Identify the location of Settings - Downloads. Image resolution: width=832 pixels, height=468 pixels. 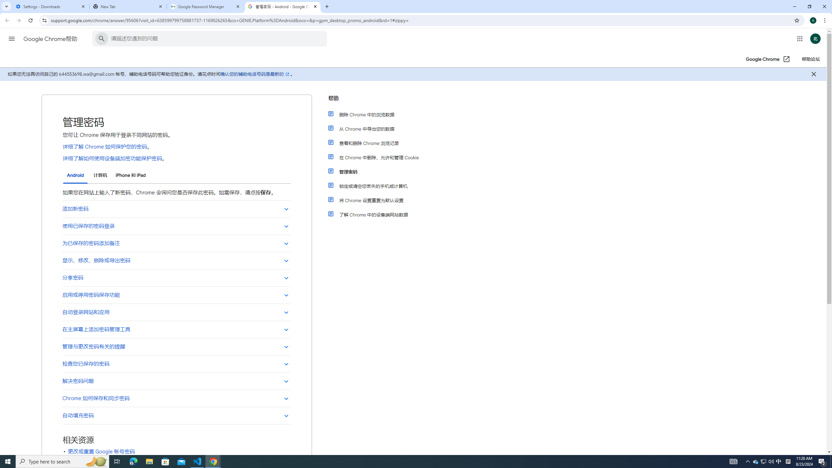
(51, 6).